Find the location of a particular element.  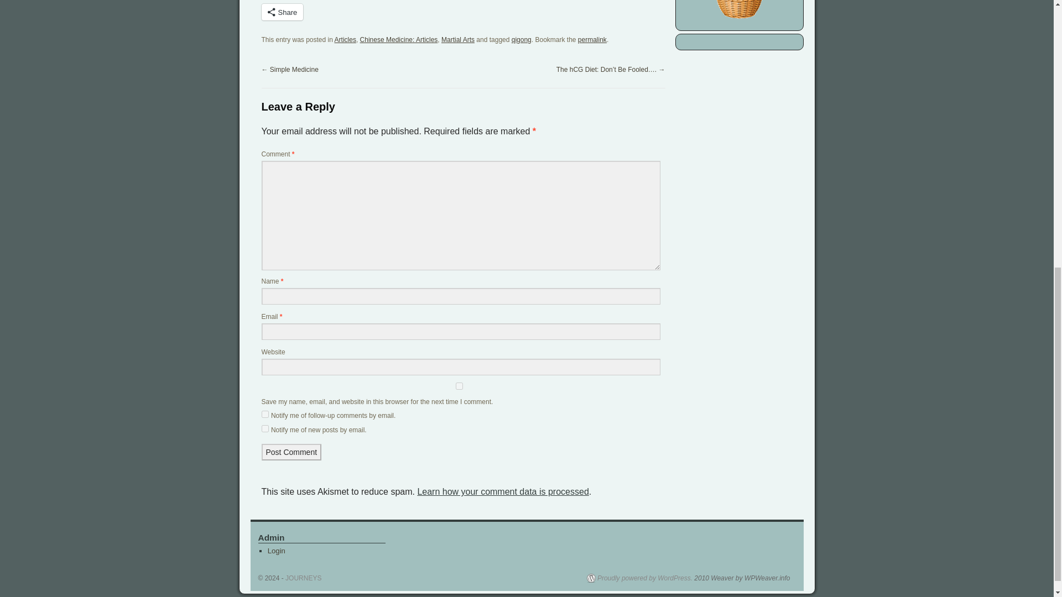

subscribe is located at coordinates (264, 415).